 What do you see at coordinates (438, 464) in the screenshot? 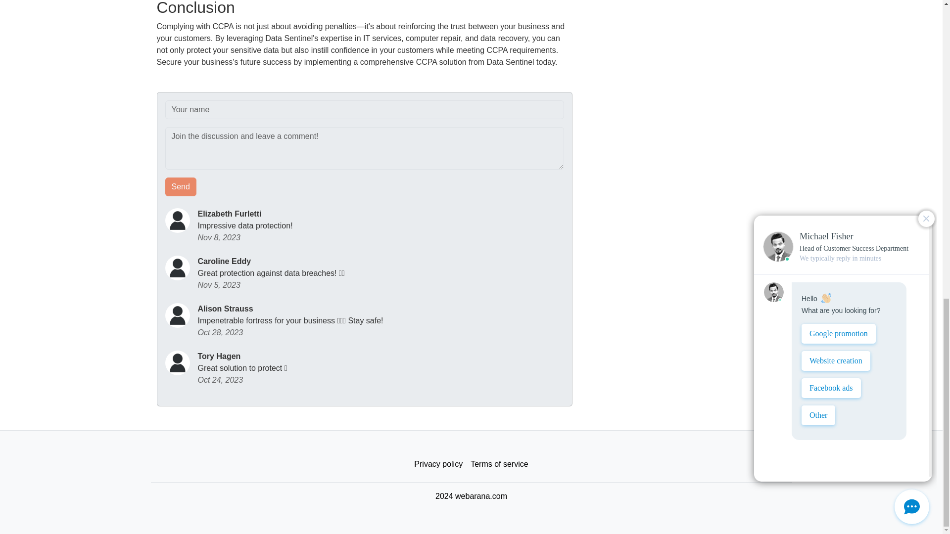
I see `Privacy policy` at bounding box center [438, 464].